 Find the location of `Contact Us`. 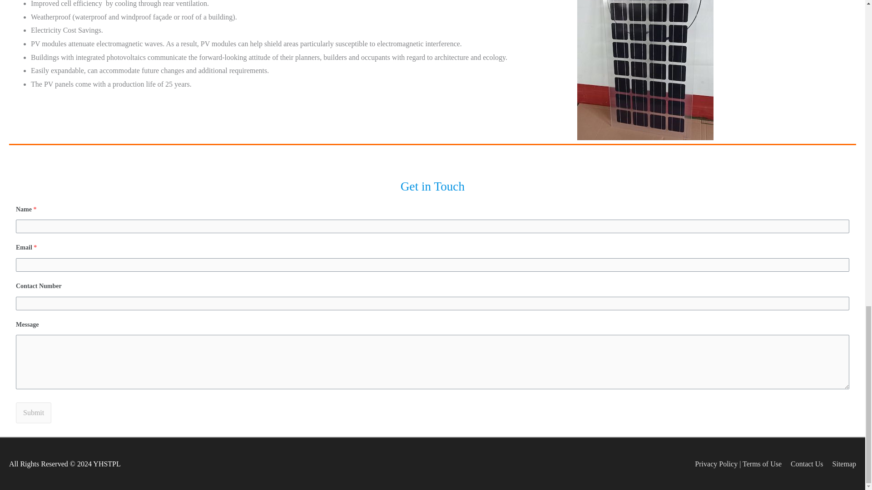

Contact Us is located at coordinates (803, 464).